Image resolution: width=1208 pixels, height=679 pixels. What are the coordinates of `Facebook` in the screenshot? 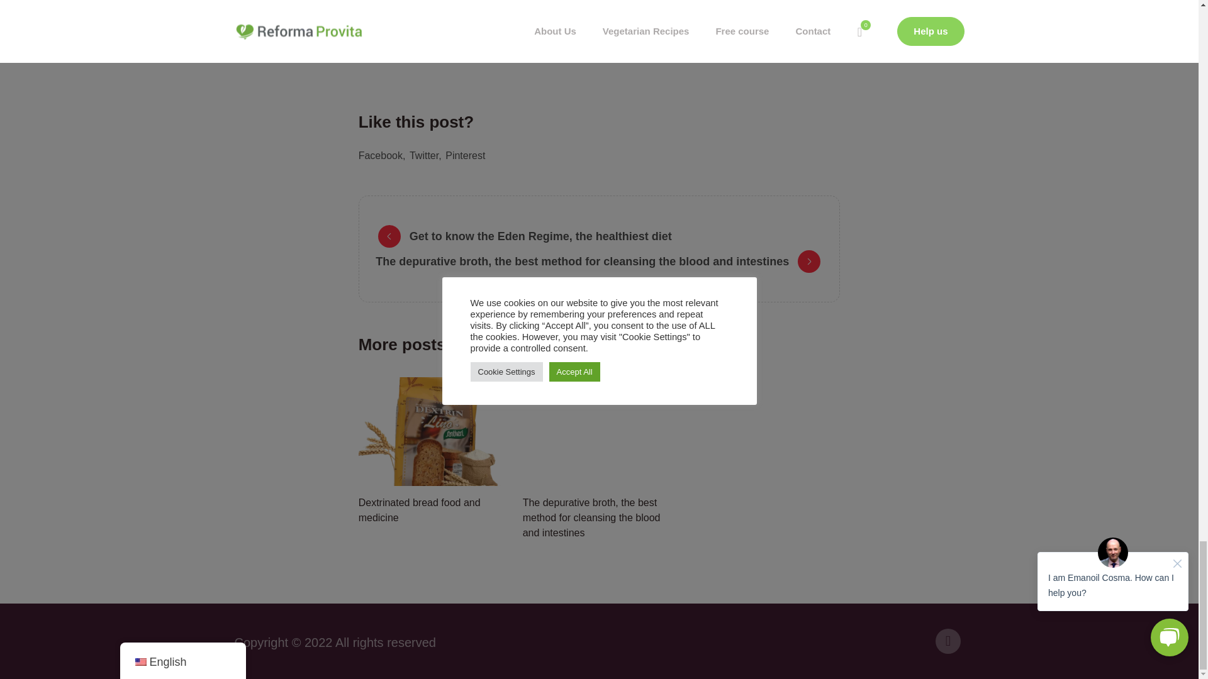 It's located at (383, 155).